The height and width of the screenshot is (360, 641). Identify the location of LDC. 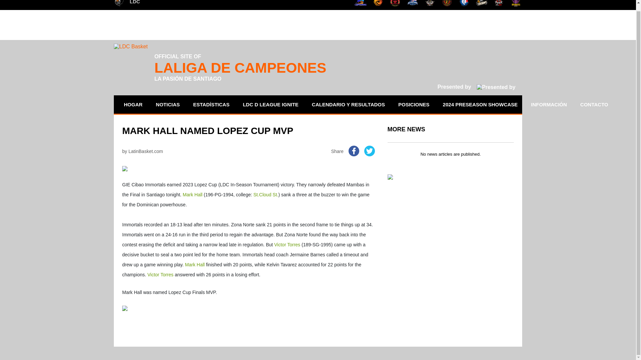
(127, 3).